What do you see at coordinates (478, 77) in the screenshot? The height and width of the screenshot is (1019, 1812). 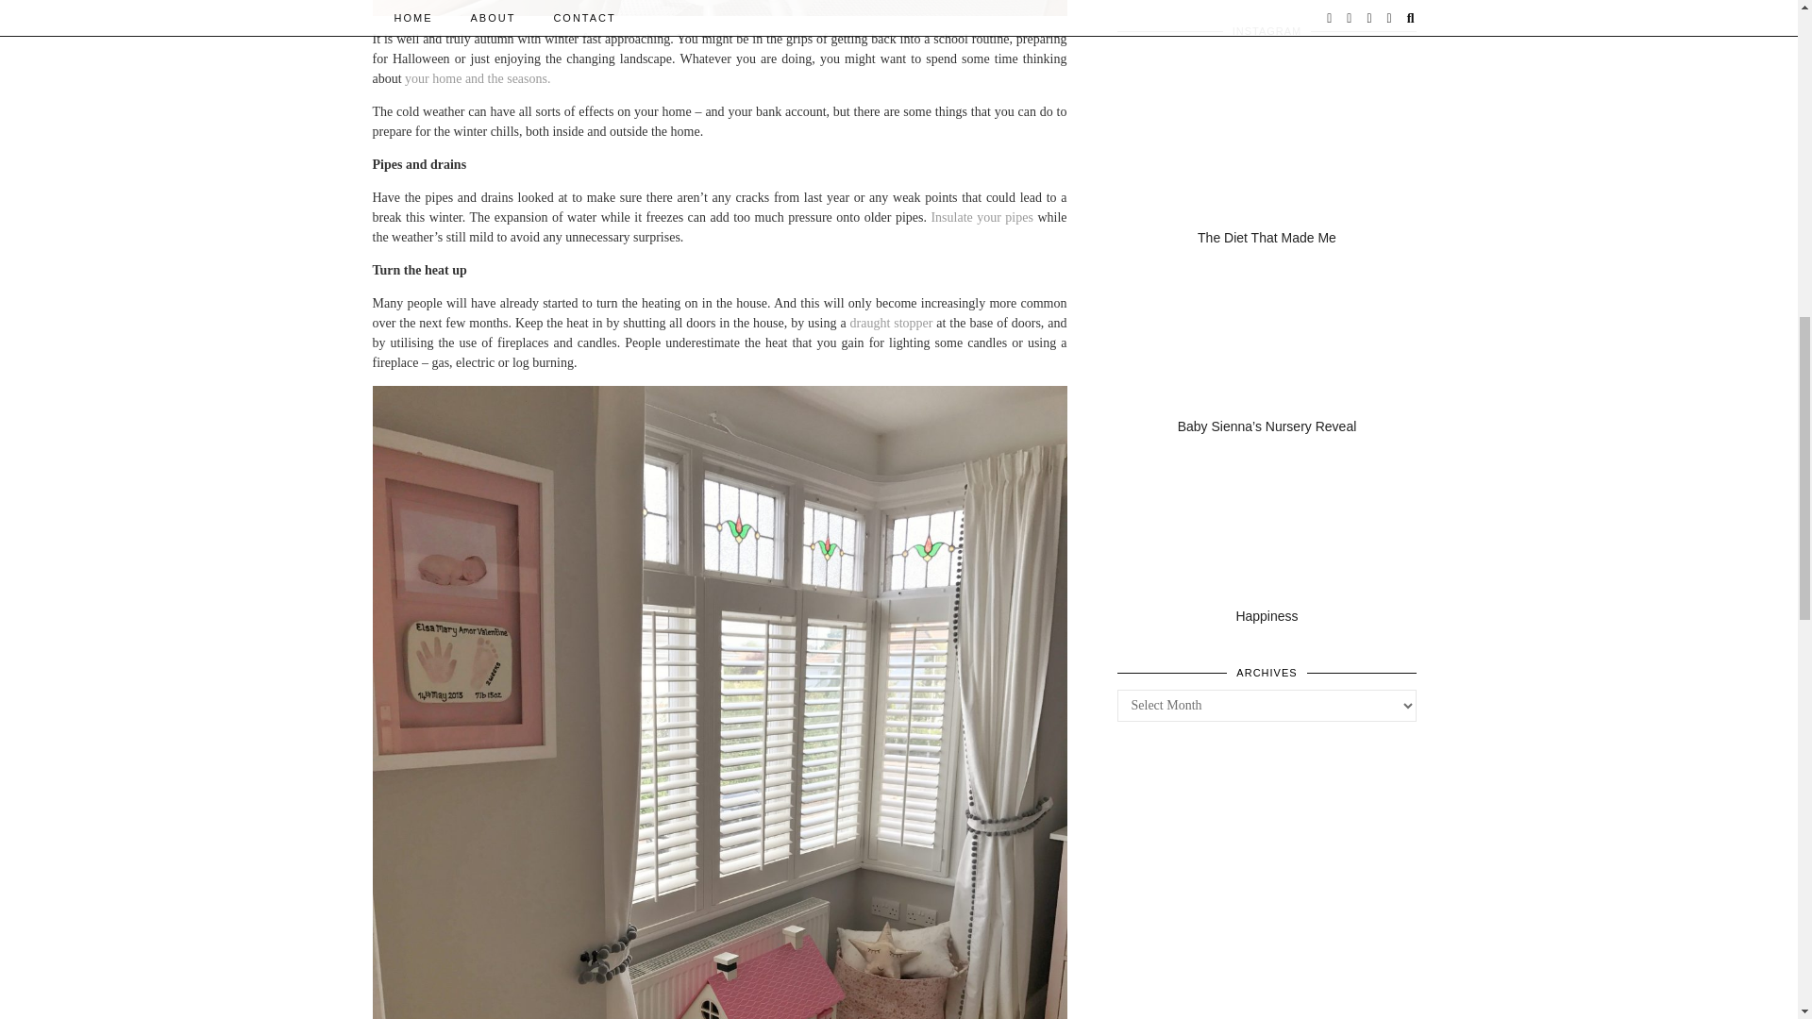 I see `your home and the seasons.` at bounding box center [478, 77].